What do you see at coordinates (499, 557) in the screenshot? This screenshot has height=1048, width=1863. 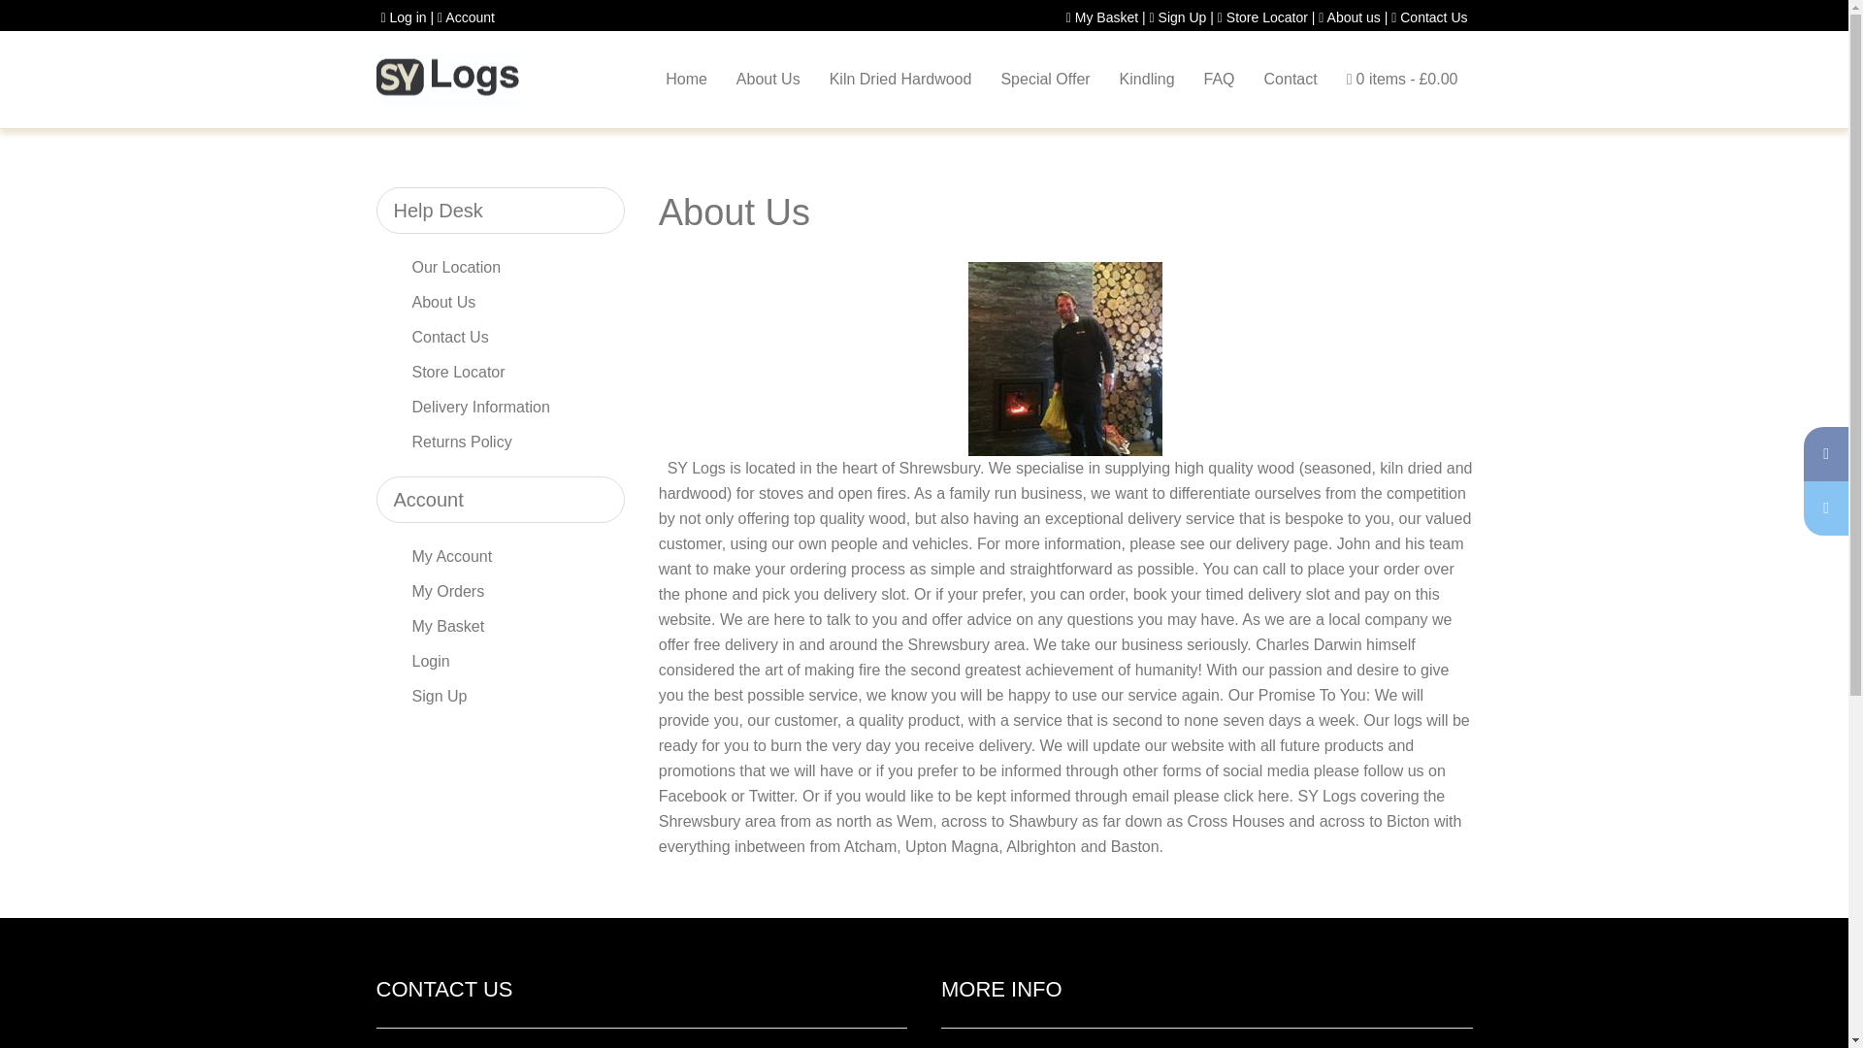 I see `My Account` at bounding box center [499, 557].